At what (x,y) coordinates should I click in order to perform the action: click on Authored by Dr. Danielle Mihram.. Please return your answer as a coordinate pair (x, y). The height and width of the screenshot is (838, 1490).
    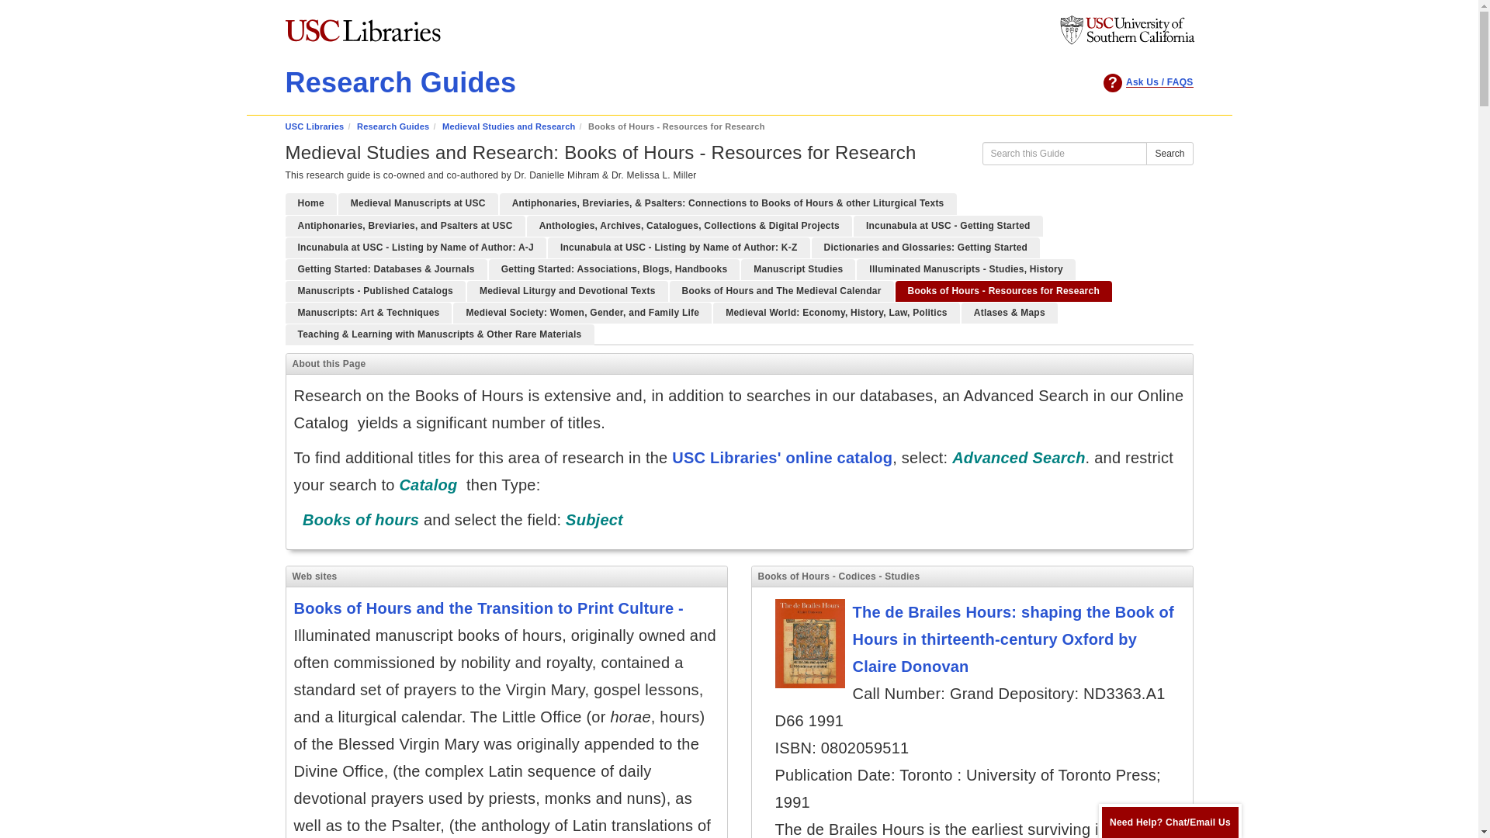
    Looking at the image, I should click on (948, 225).